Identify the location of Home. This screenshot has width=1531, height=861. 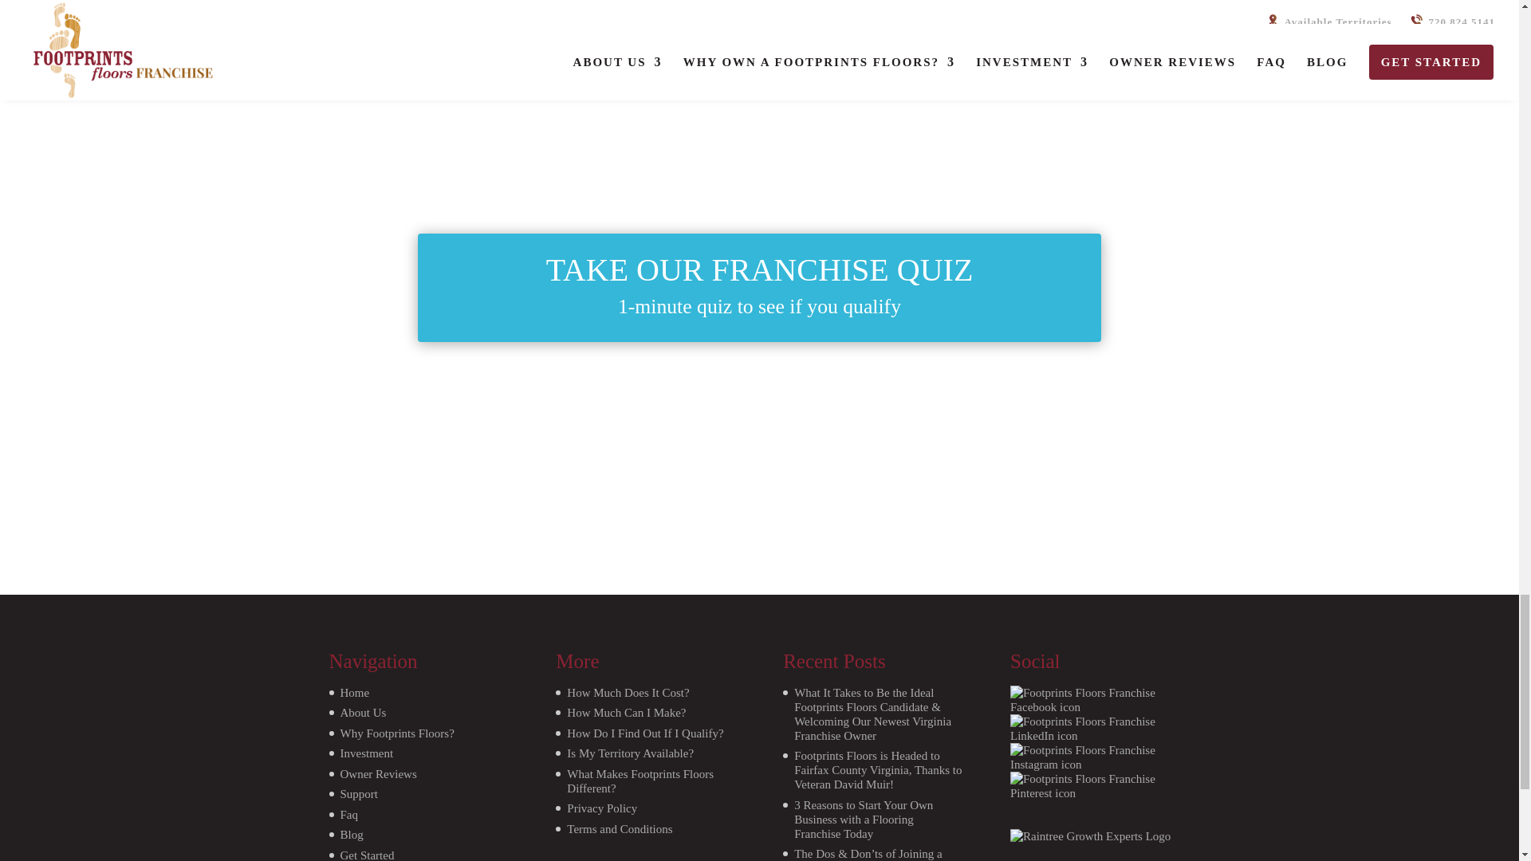
(391, 692).